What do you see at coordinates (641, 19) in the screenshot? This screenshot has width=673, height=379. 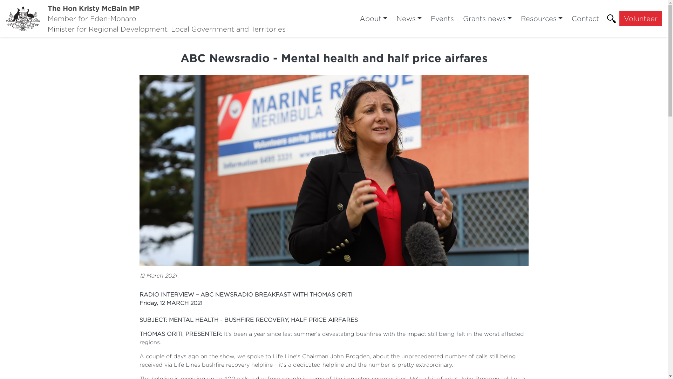 I see `Volunteer` at bounding box center [641, 19].